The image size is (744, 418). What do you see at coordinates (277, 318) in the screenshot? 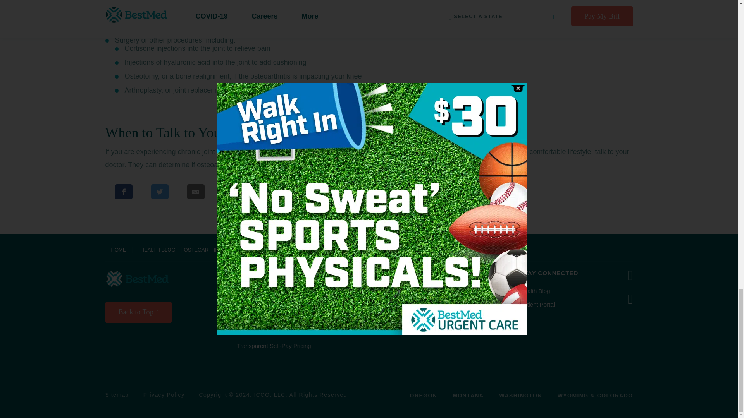
I see `Patient Financial Responsibility` at bounding box center [277, 318].